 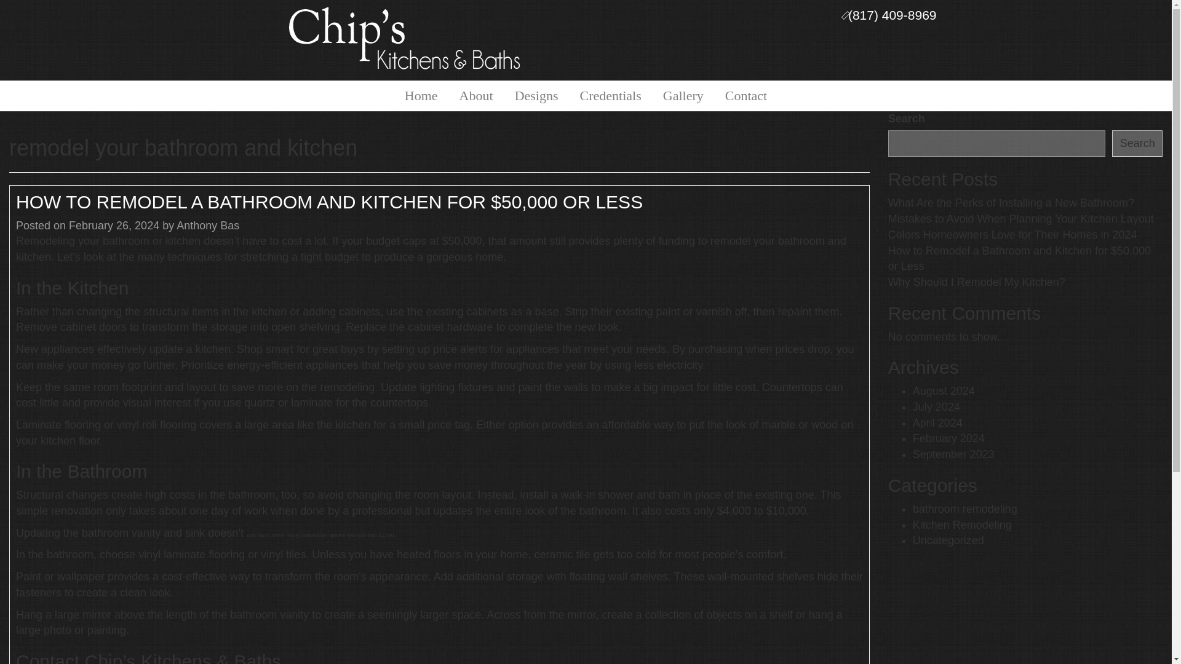 I want to click on Contact, so click(x=746, y=96).